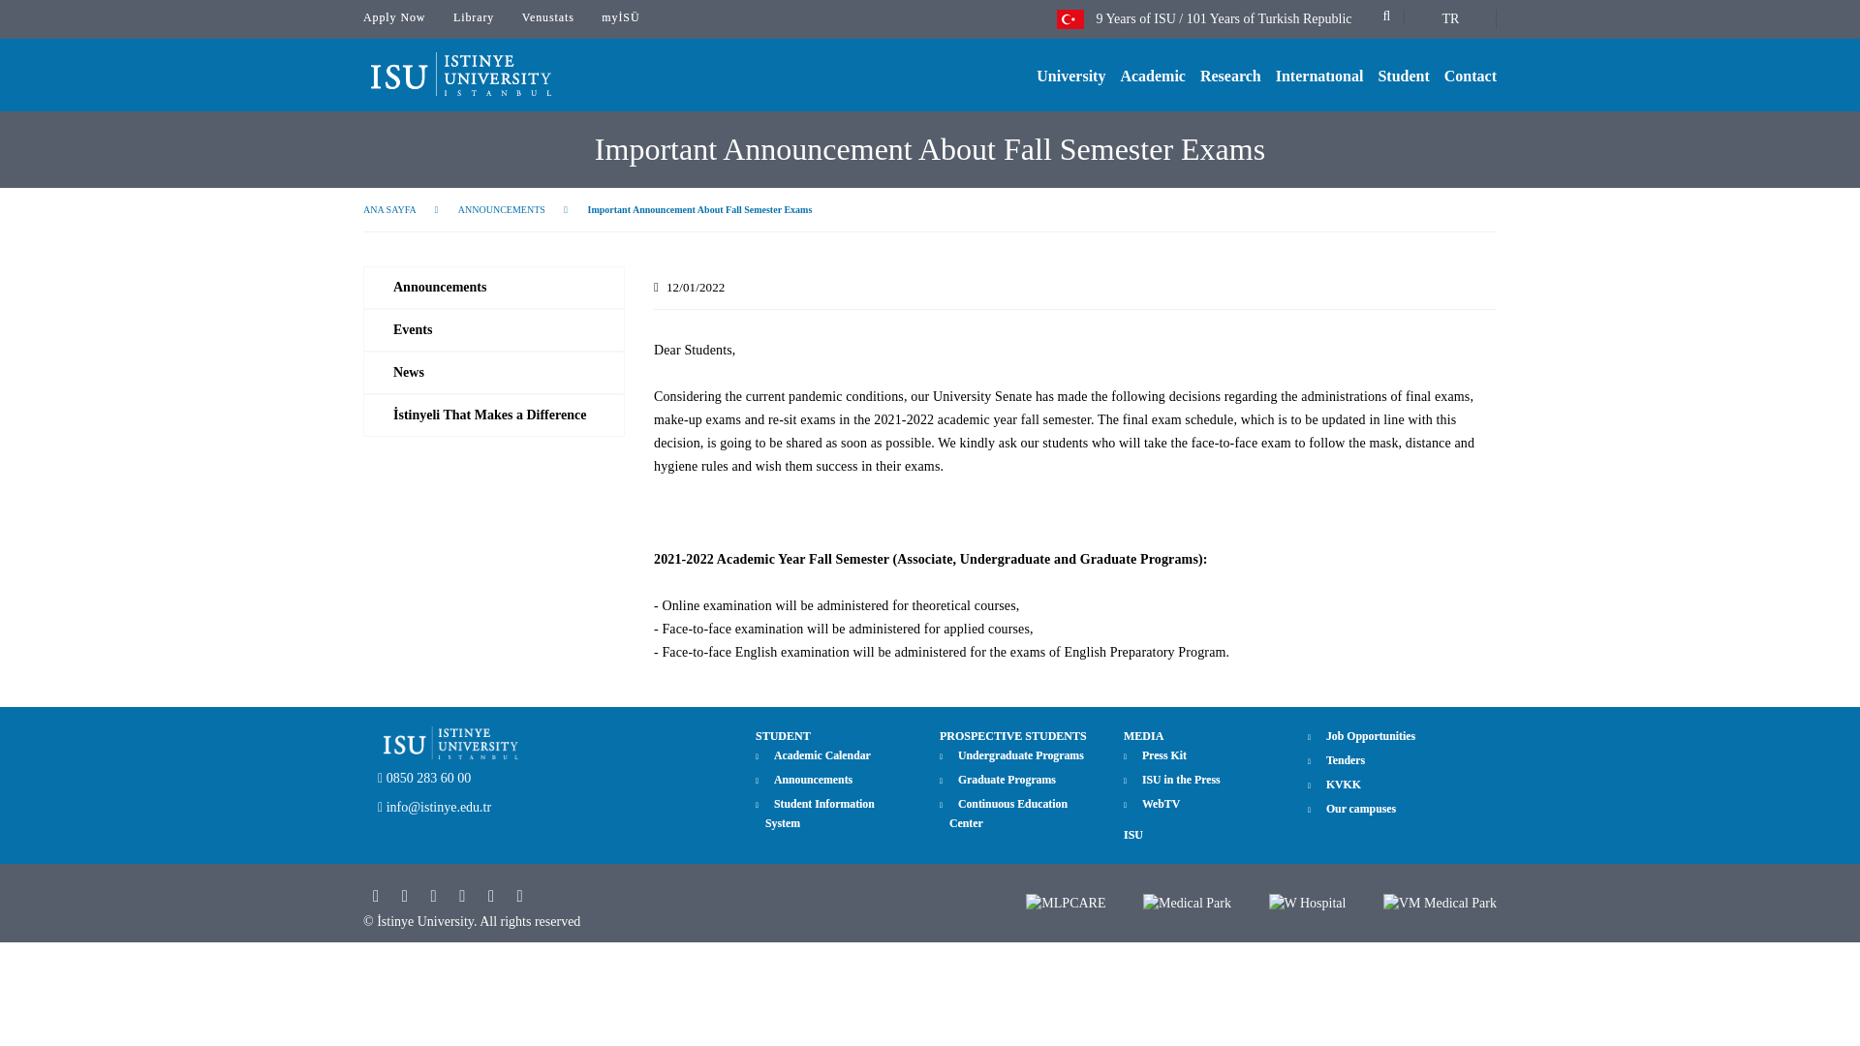 This screenshot has height=1046, width=1860. I want to click on Contact, so click(1477, 66).